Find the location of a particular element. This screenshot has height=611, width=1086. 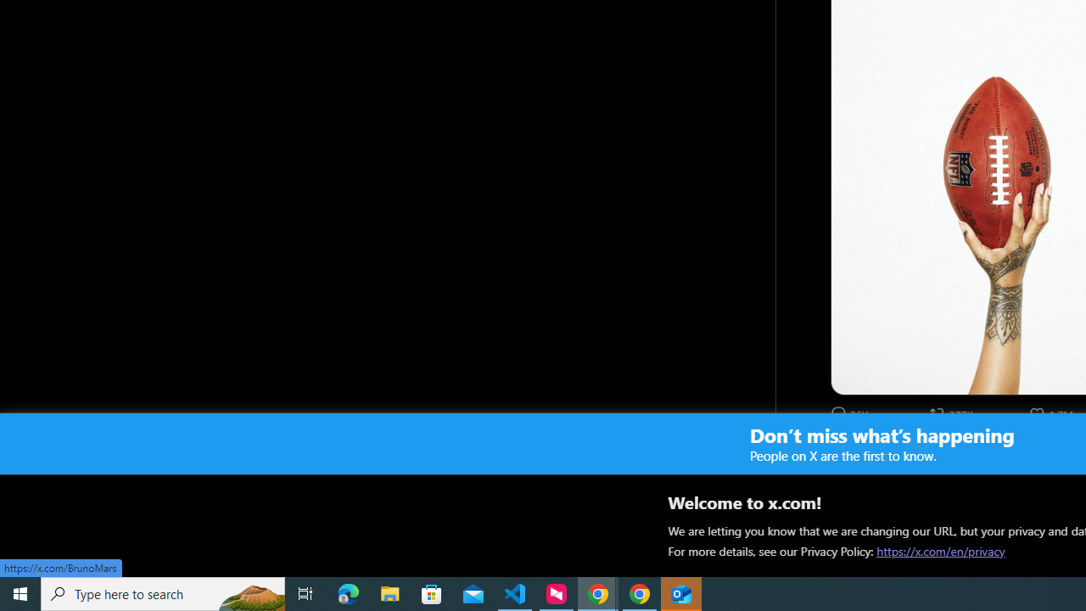

Verified account is located at coordinates (889, 451).